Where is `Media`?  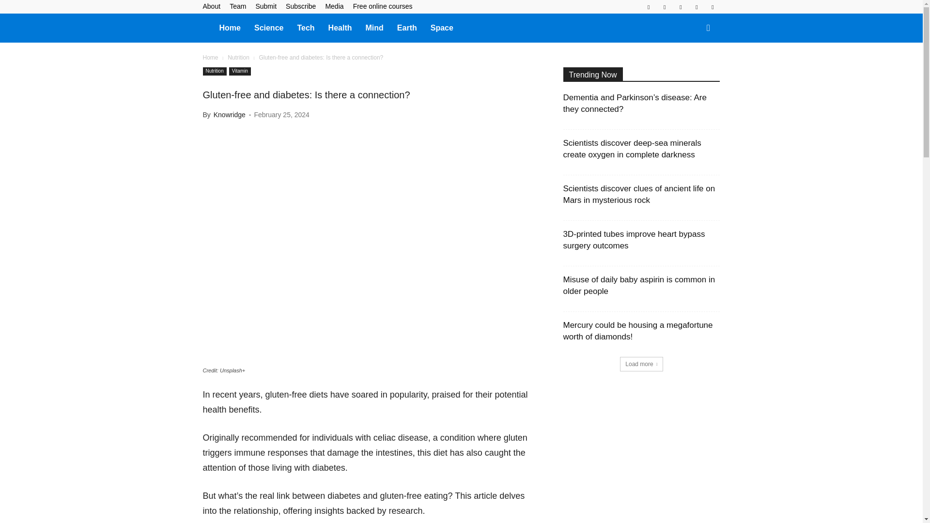
Media is located at coordinates (334, 6).